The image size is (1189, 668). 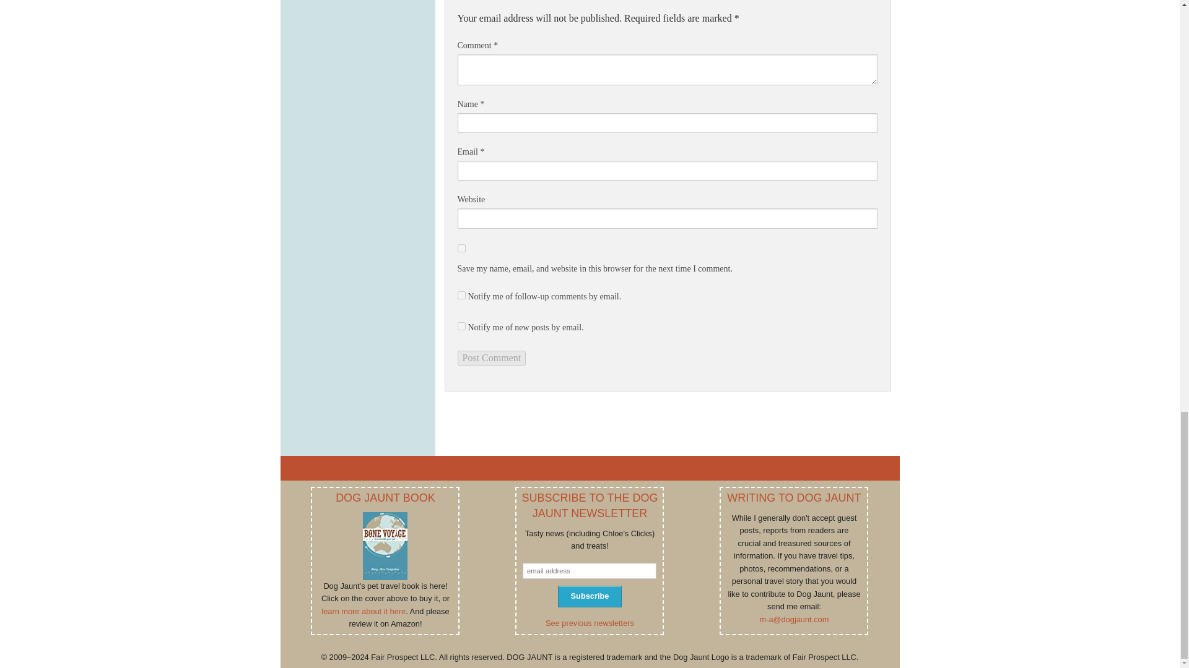 What do you see at coordinates (461, 249) in the screenshot?
I see `yes` at bounding box center [461, 249].